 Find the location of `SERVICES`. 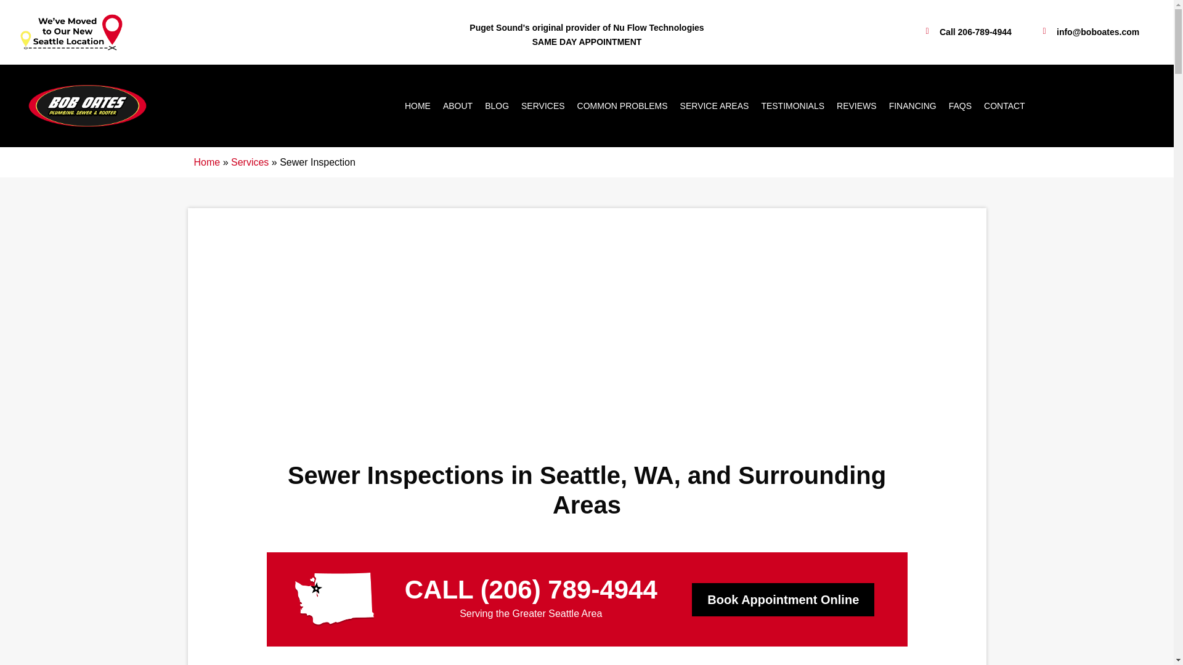

SERVICES is located at coordinates (543, 106).